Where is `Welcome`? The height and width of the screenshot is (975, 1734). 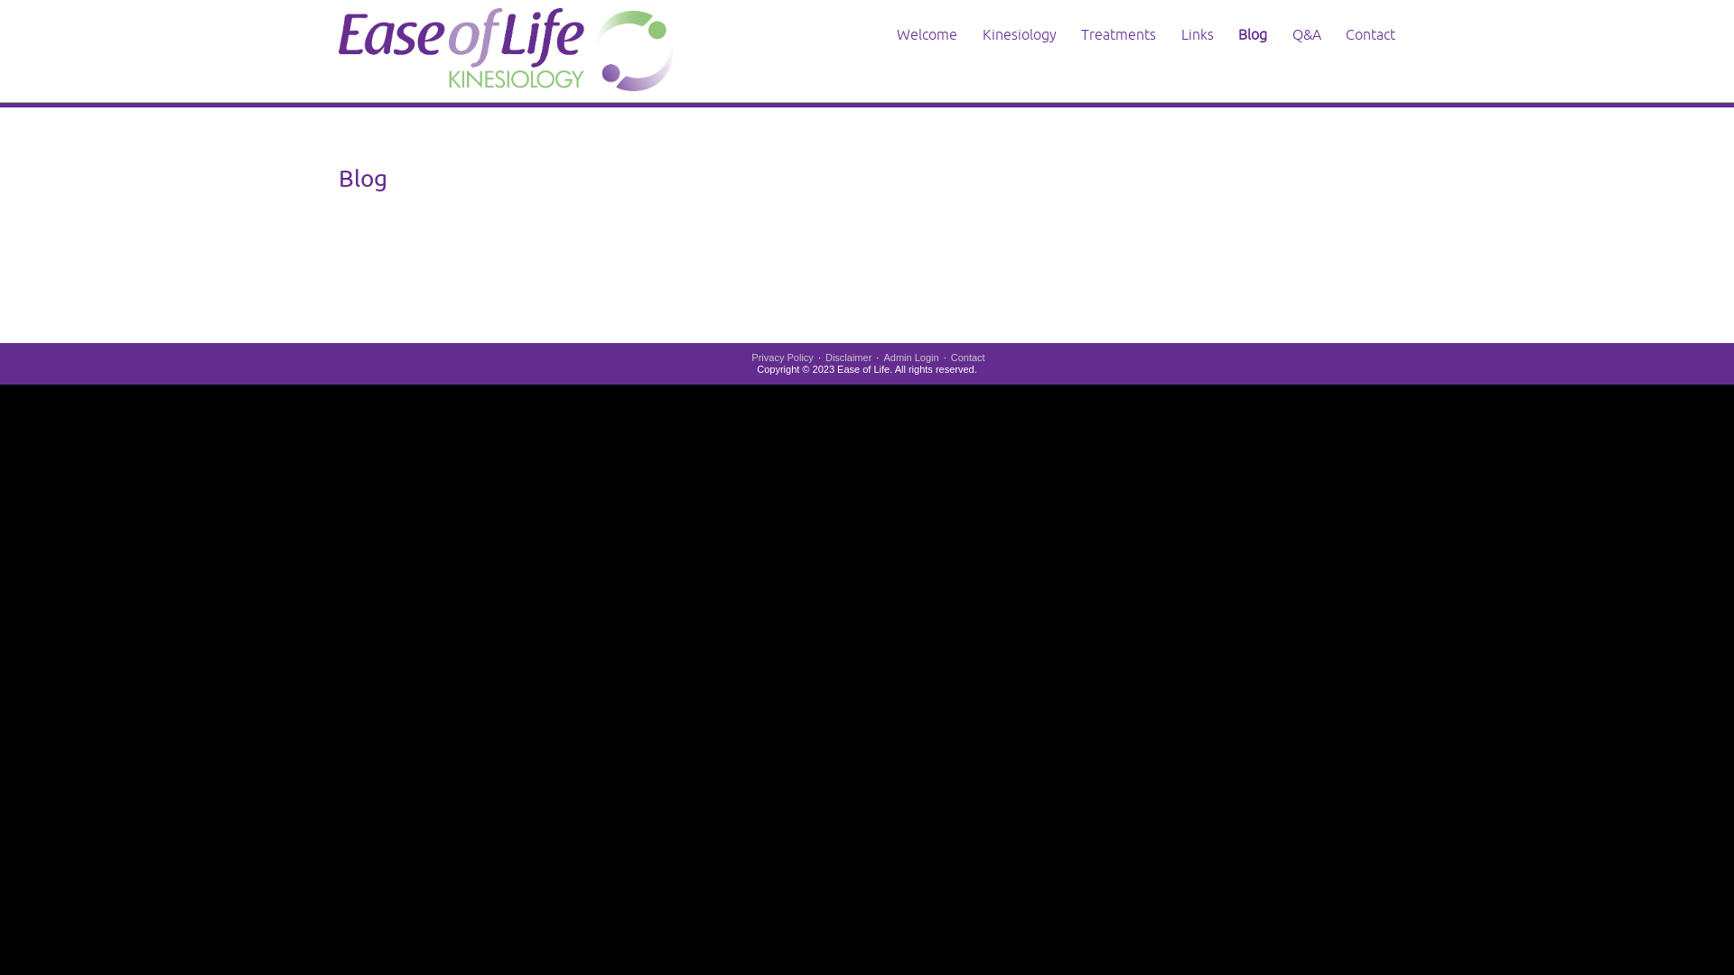
Welcome is located at coordinates (927, 34).